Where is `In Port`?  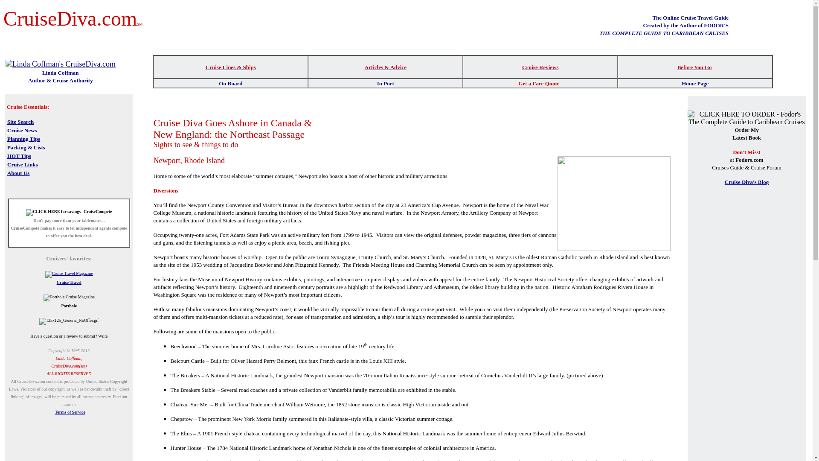
In Port is located at coordinates (385, 83).